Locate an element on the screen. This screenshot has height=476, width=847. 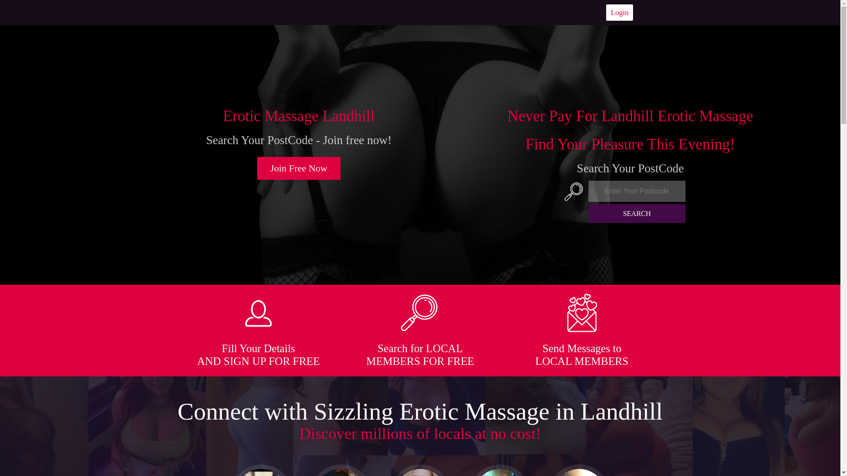
Join Free Now is located at coordinates (299, 168).